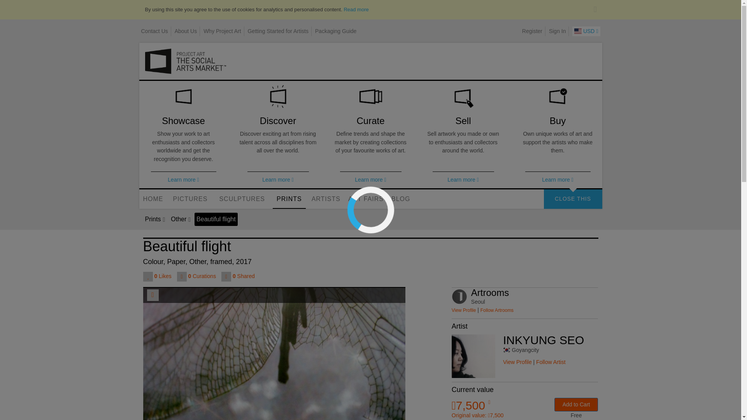 The image size is (747, 420). Describe the element at coordinates (186, 31) in the screenshot. I see `About Us` at that location.